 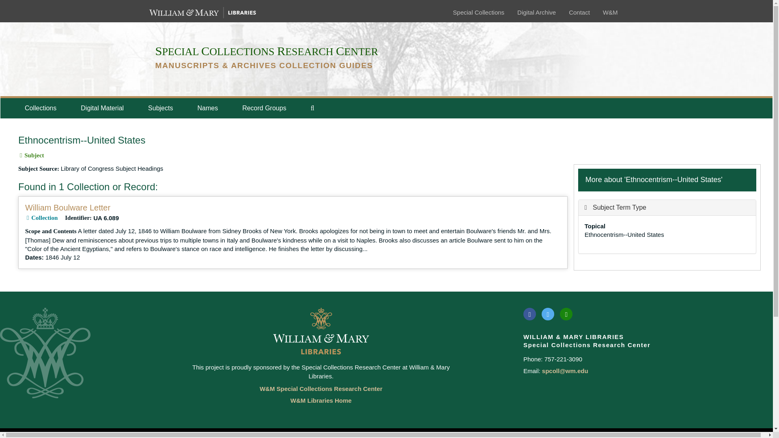 I want to click on Special Collections Facebook, so click(x=529, y=314).